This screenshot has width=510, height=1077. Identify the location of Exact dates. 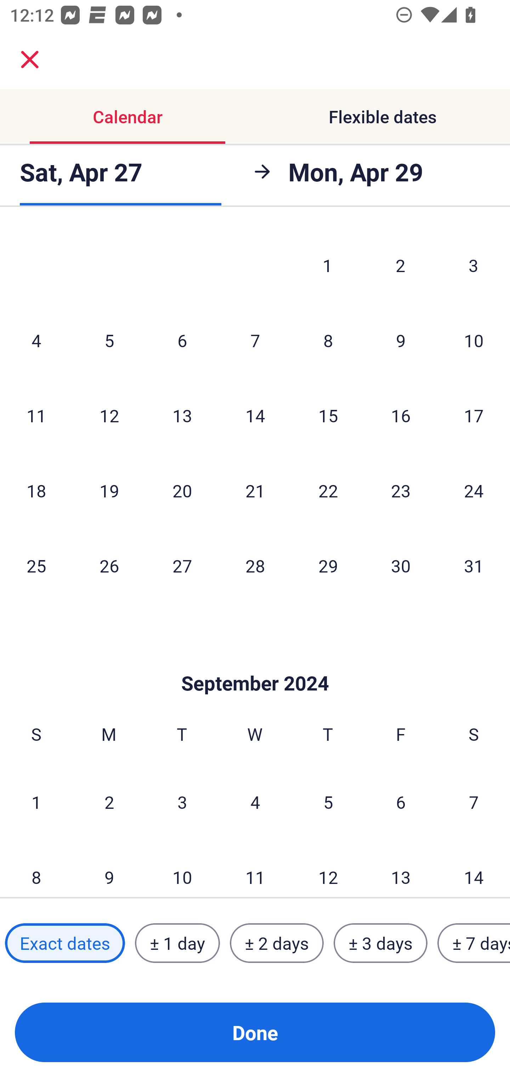
(65, 943).